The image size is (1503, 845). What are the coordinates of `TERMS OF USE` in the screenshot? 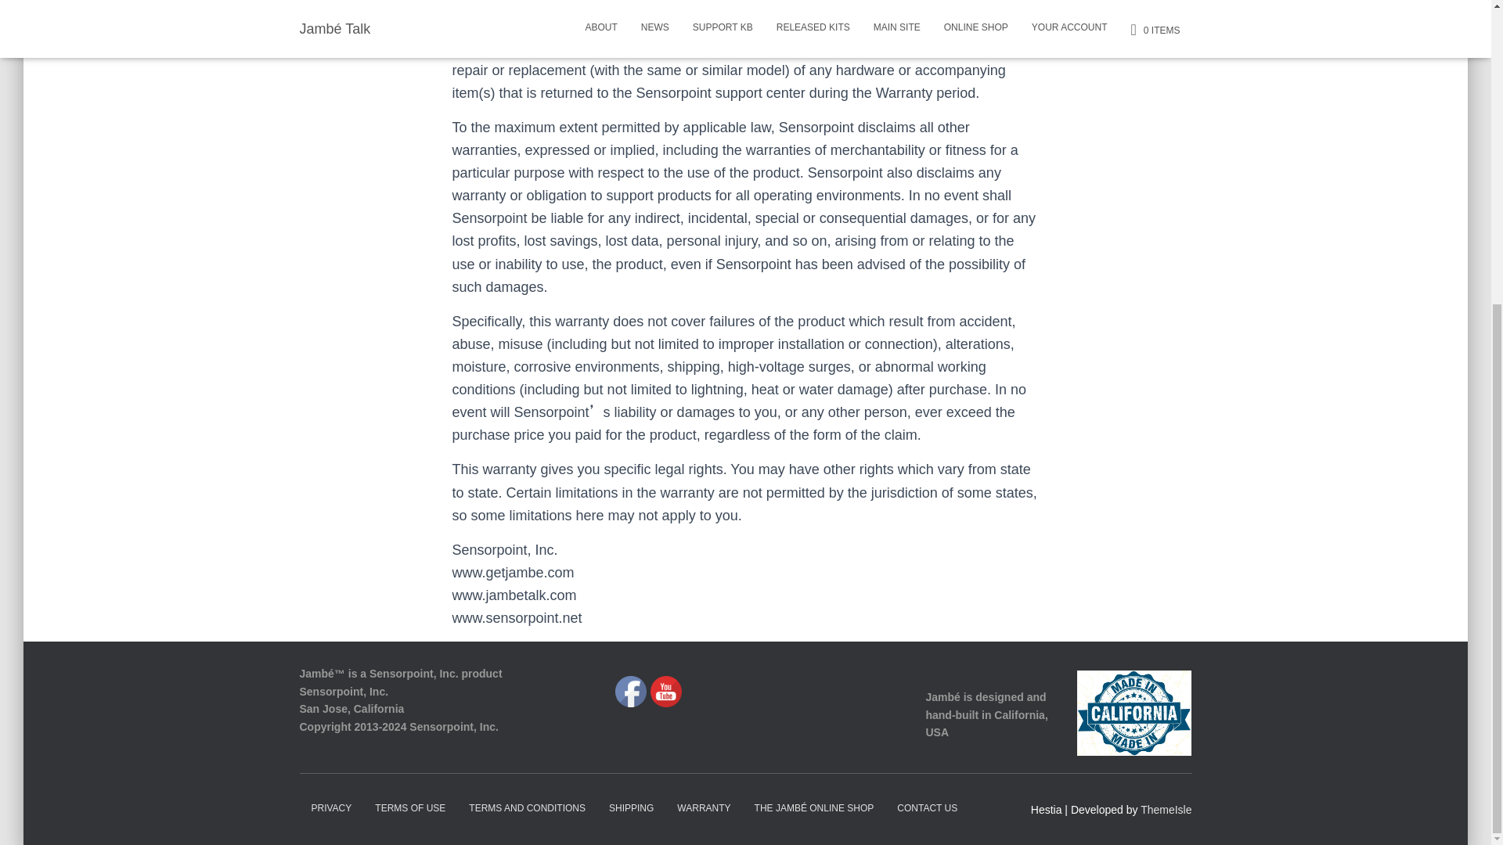 It's located at (410, 808).